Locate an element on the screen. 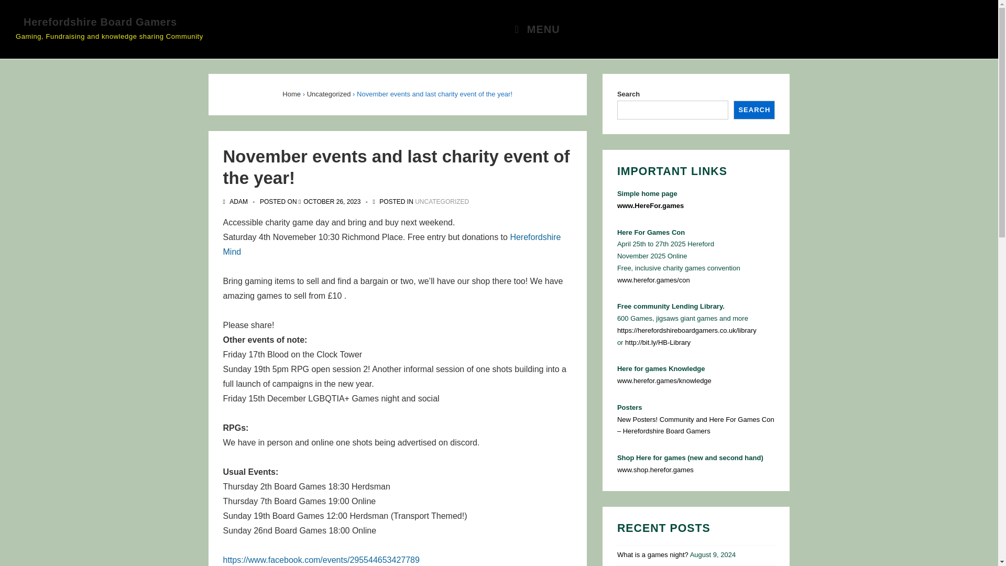  Herefordshire Board Gamers is located at coordinates (100, 22).